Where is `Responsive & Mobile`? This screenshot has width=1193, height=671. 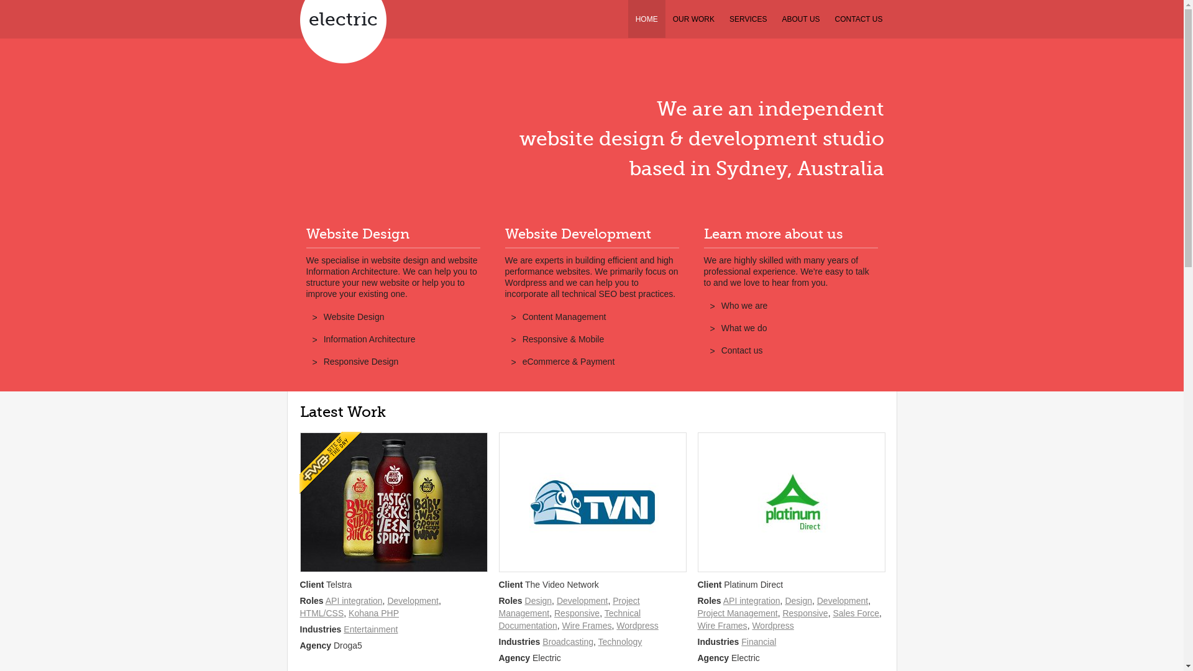 Responsive & Mobile is located at coordinates (563, 339).